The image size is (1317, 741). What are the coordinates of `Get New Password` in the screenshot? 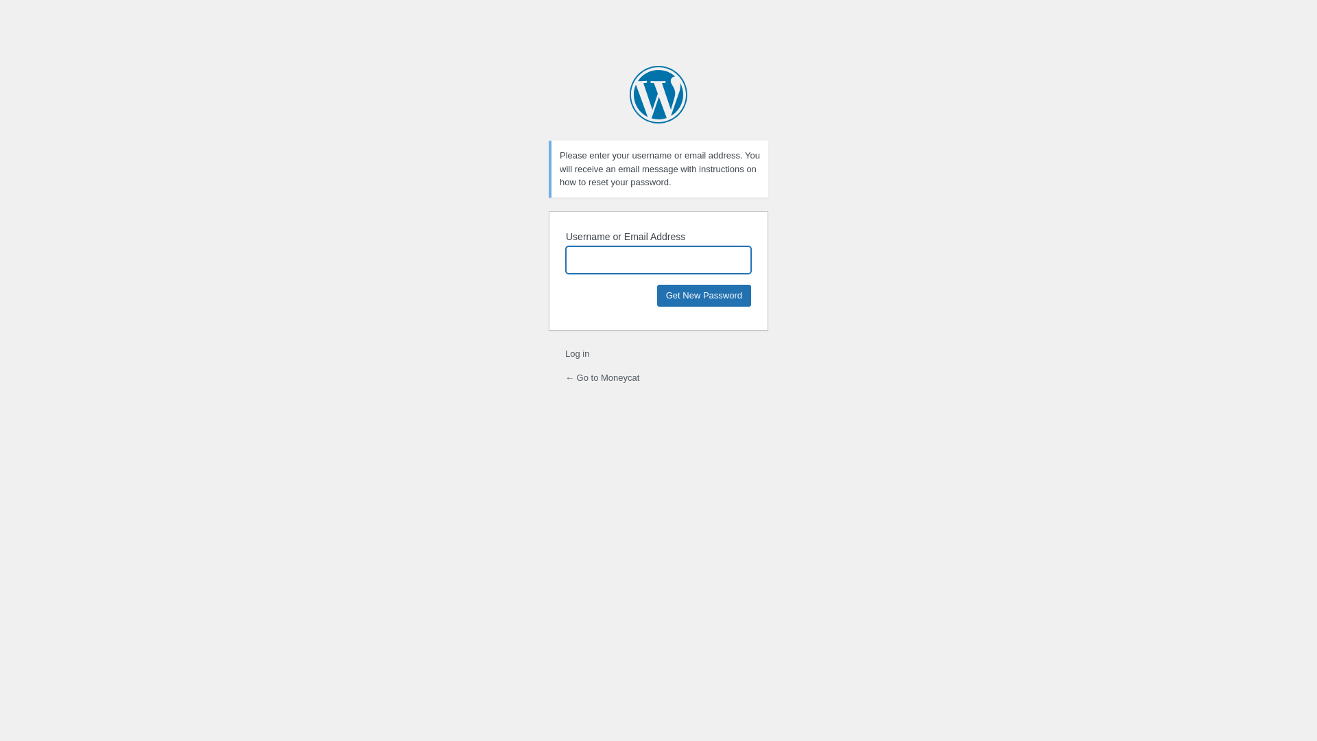 It's located at (704, 295).